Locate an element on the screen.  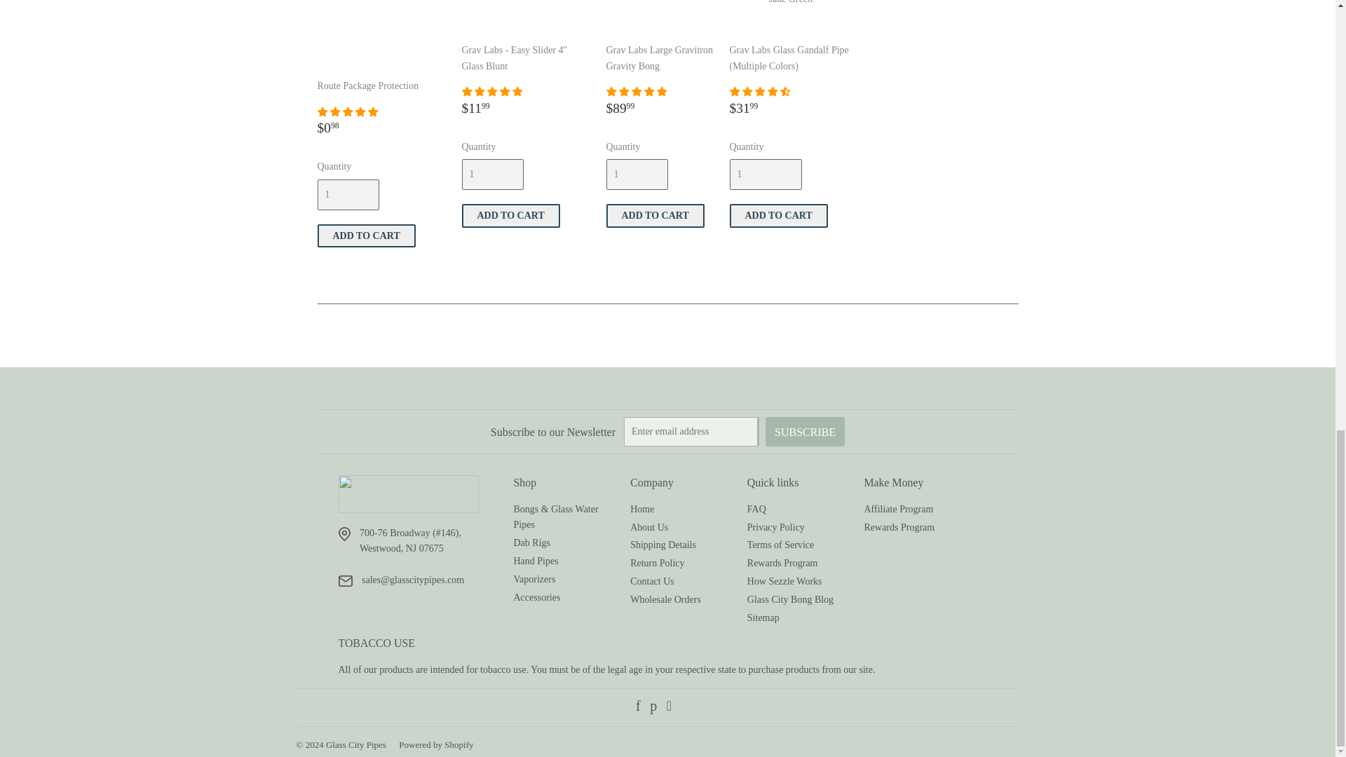
1 is located at coordinates (492, 174).